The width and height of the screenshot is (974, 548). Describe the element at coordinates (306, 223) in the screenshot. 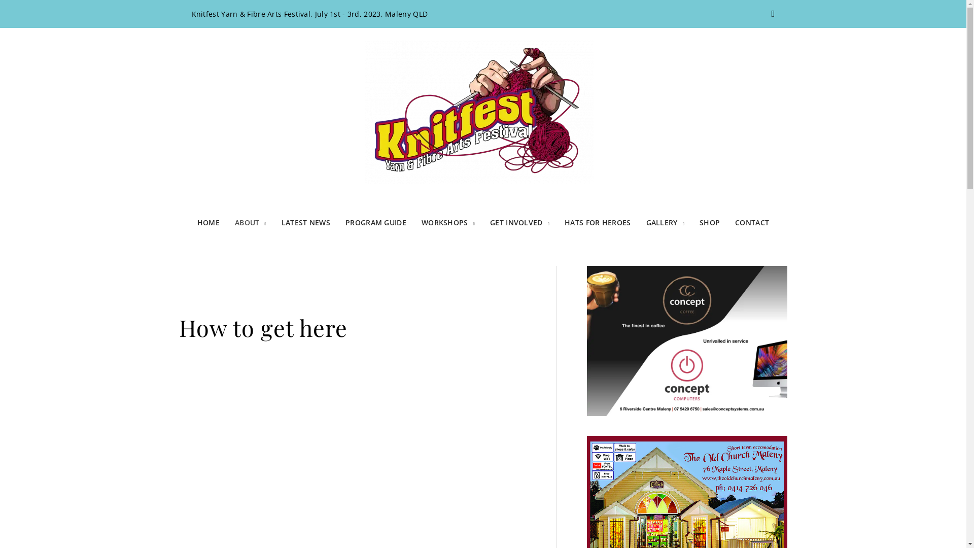

I see `LATEST NEWS` at that location.